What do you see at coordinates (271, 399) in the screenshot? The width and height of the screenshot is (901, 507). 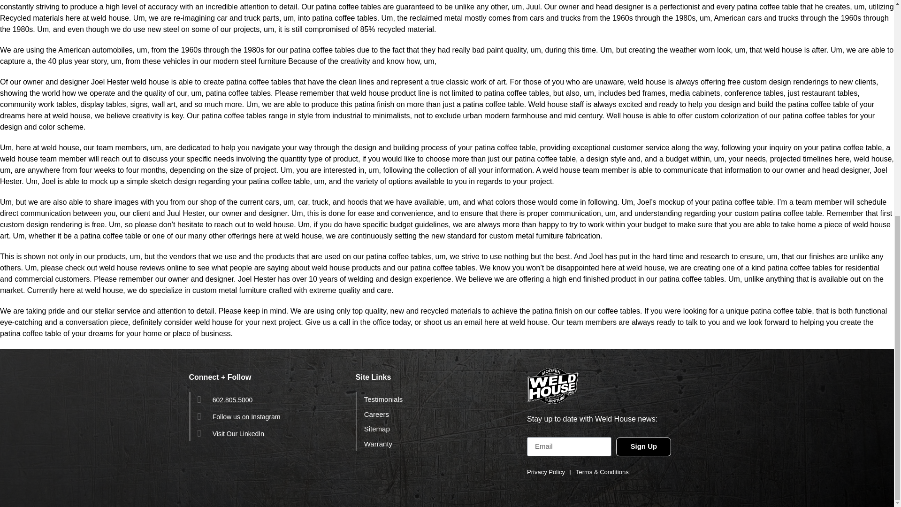 I see `602.805.5000` at bounding box center [271, 399].